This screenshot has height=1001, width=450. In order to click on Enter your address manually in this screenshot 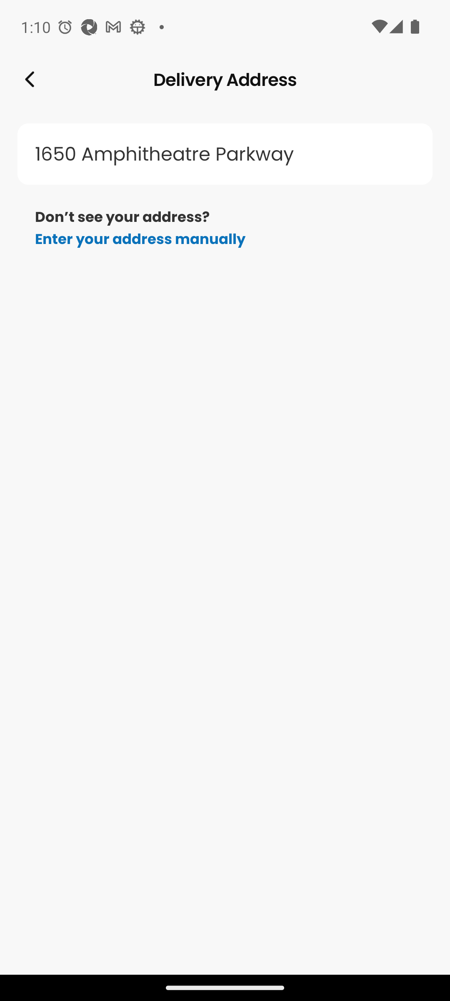, I will do `click(140, 239)`.